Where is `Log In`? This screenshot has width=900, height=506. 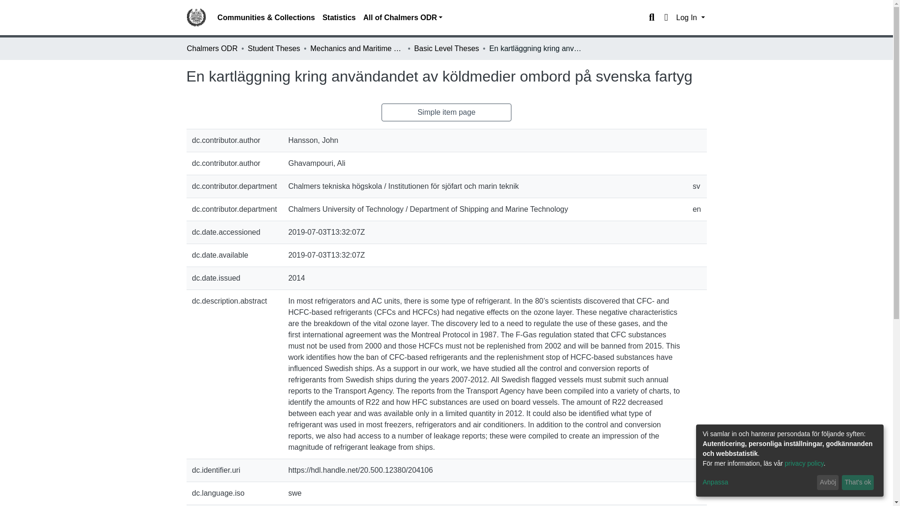 Log In is located at coordinates (690, 18).